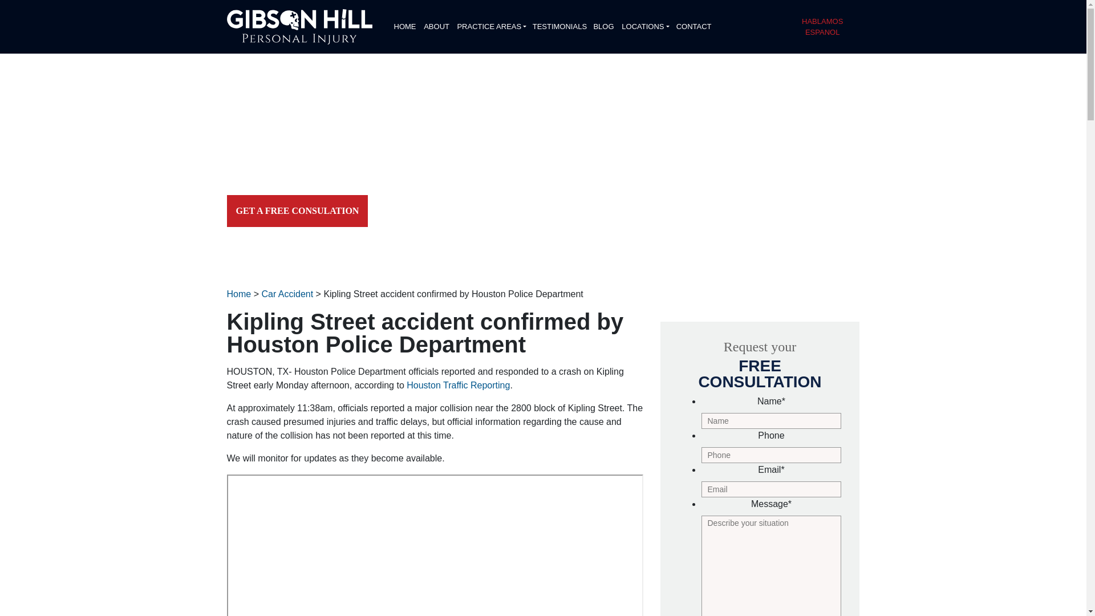 The width and height of the screenshot is (1095, 616). What do you see at coordinates (404, 26) in the screenshot?
I see `HOME` at bounding box center [404, 26].